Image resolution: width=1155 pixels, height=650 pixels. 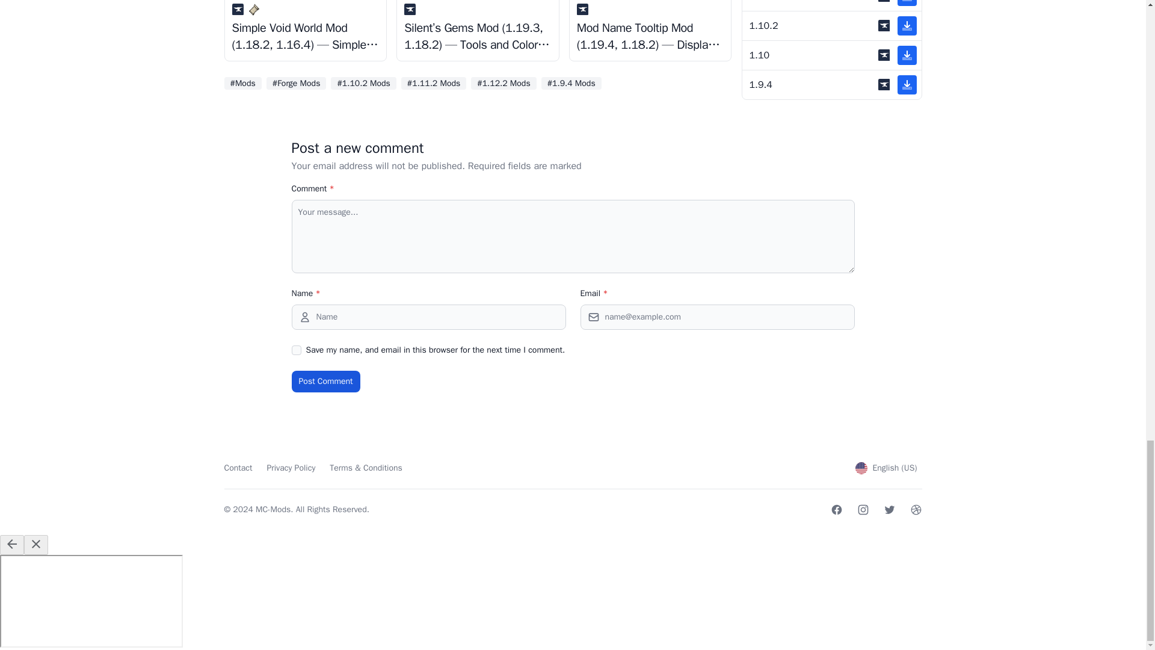 I want to click on Minecraft Mods, so click(x=242, y=83).